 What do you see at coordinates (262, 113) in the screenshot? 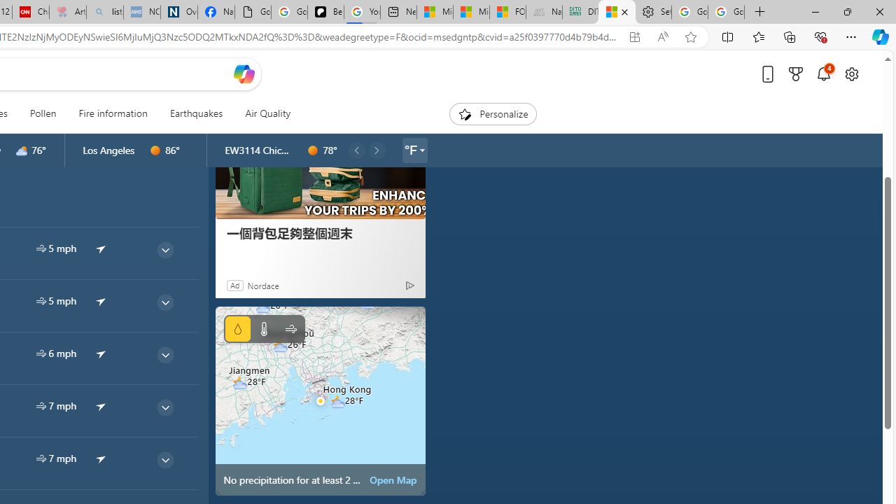
I see `Air Quality` at bounding box center [262, 113].